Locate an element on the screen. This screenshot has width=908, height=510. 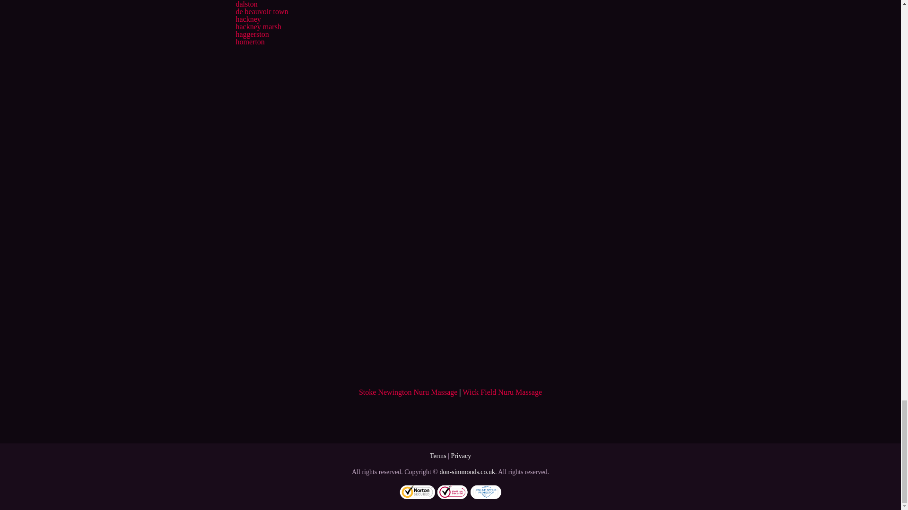
de beauvoir town is located at coordinates (261, 11).